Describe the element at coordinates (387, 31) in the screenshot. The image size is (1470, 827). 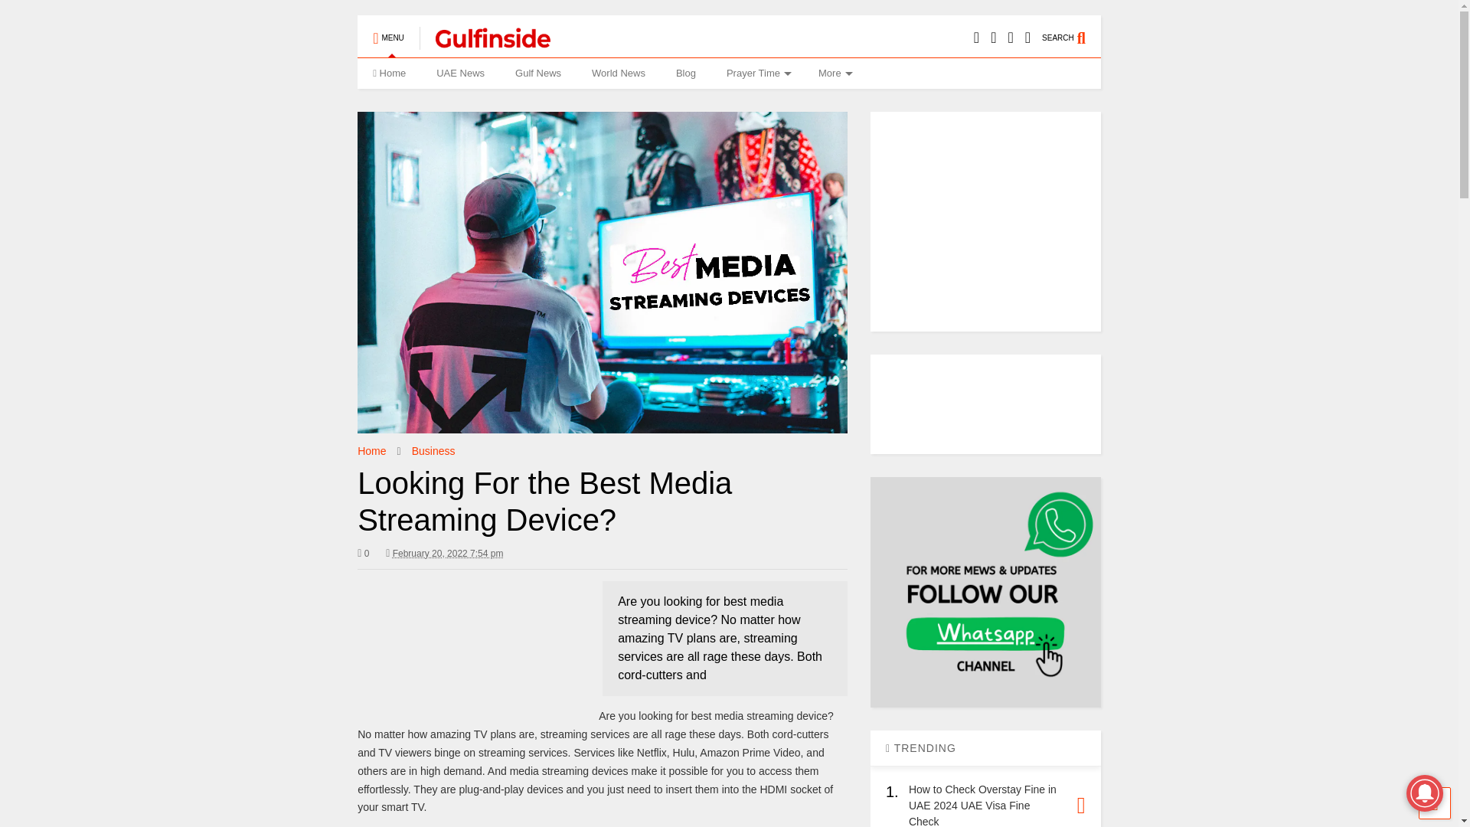
I see `MENU` at that location.